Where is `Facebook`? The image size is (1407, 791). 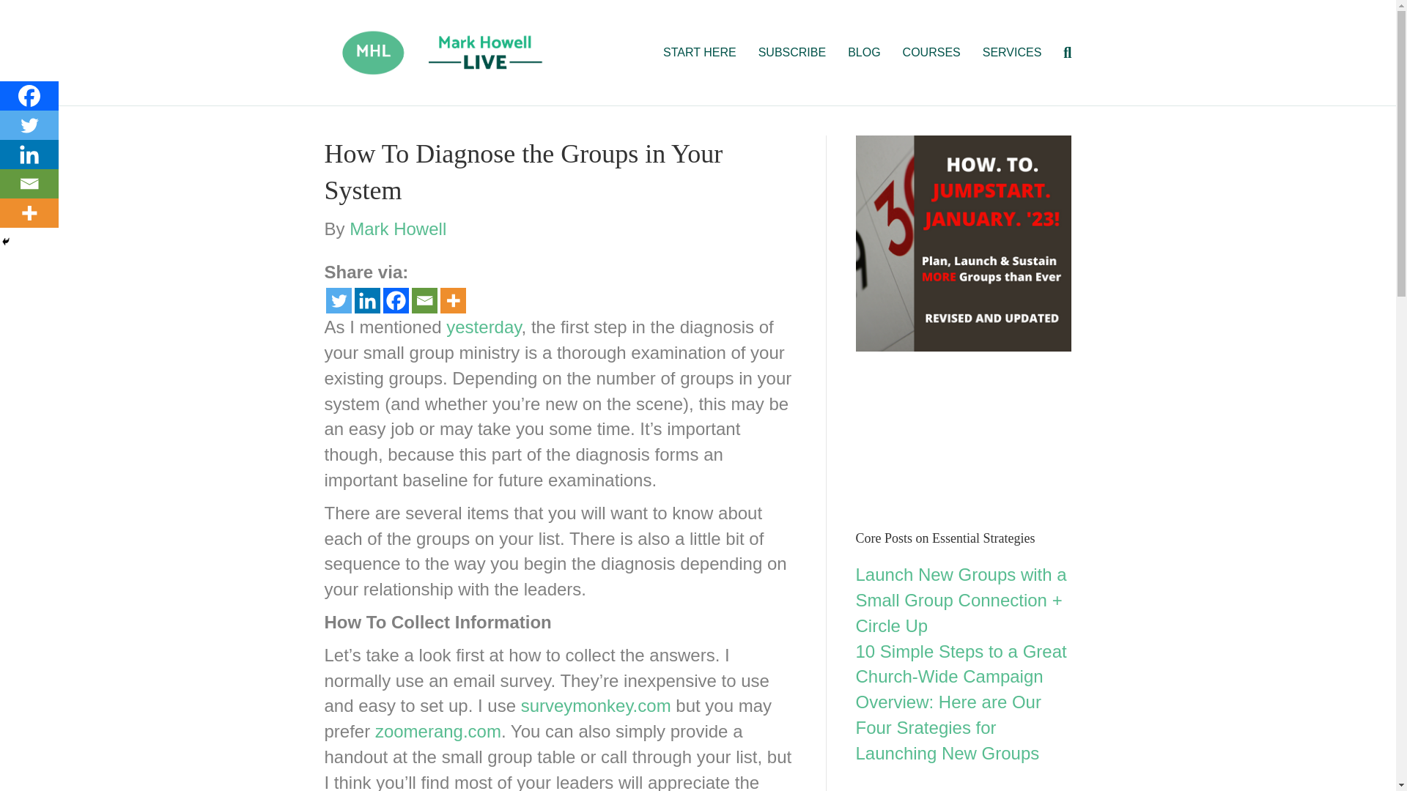 Facebook is located at coordinates (395, 300).